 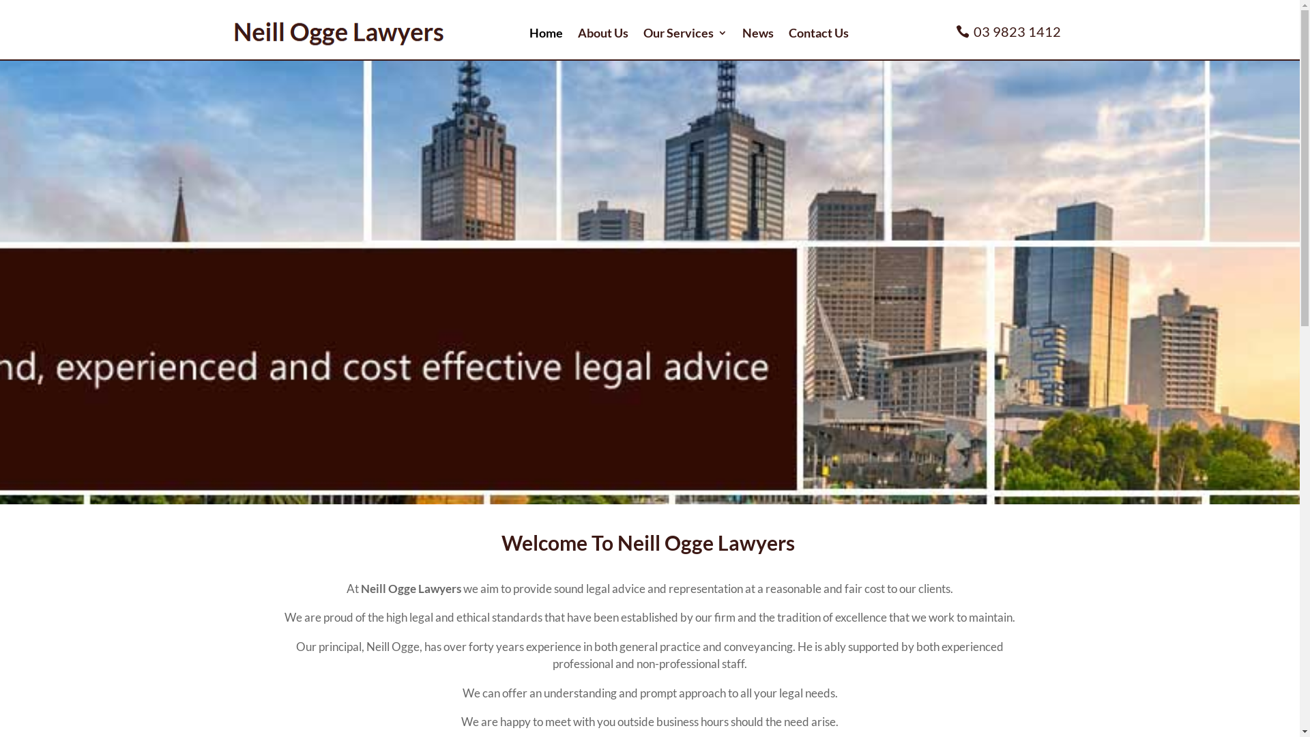 What do you see at coordinates (819, 33) in the screenshot?
I see `Contact Us` at bounding box center [819, 33].